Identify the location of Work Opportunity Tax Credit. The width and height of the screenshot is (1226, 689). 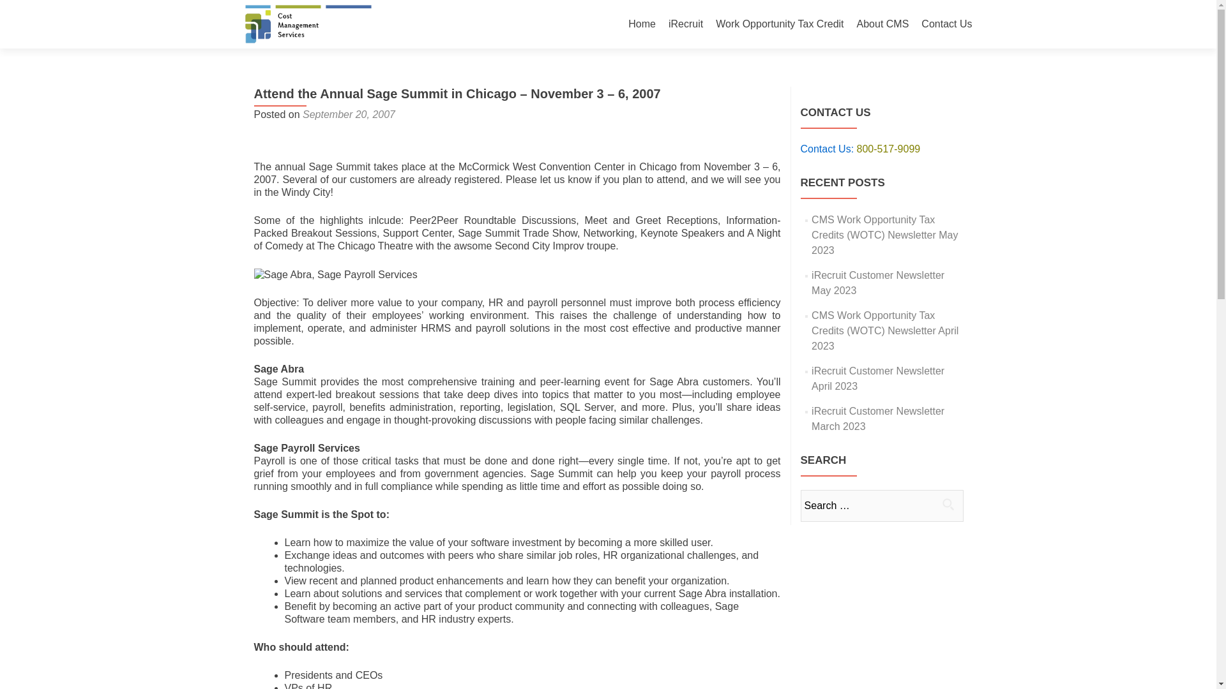
(779, 24).